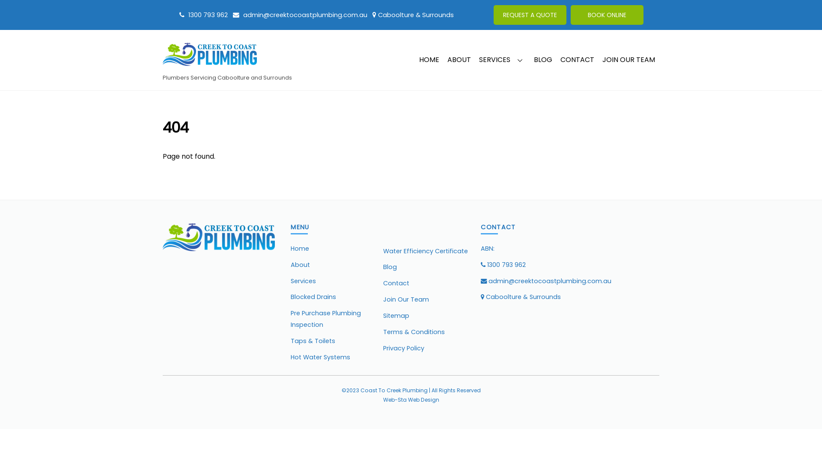  What do you see at coordinates (429, 60) in the screenshot?
I see `HOME` at bounding box center [429, 60].